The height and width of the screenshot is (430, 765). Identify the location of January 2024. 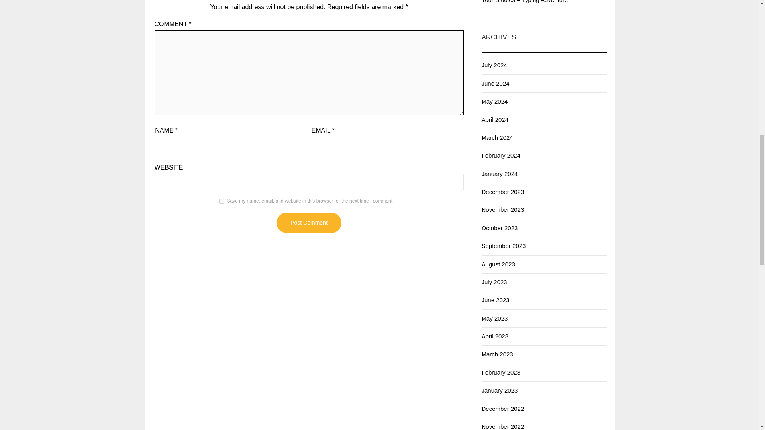
(499, 174).